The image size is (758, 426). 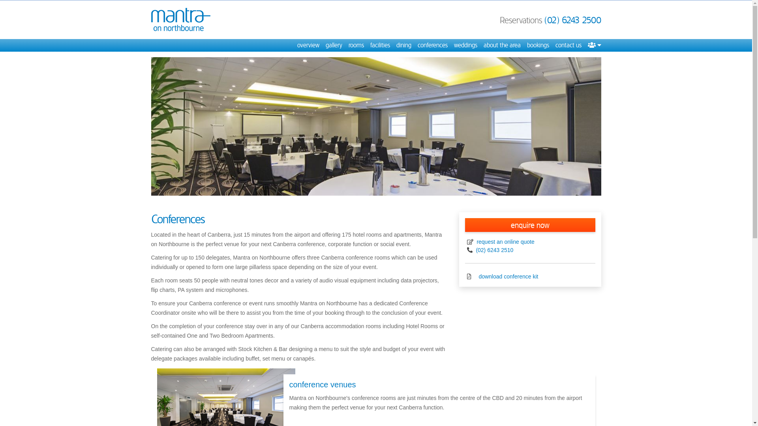 I want to click on contact us, so click(x=568, y=45).